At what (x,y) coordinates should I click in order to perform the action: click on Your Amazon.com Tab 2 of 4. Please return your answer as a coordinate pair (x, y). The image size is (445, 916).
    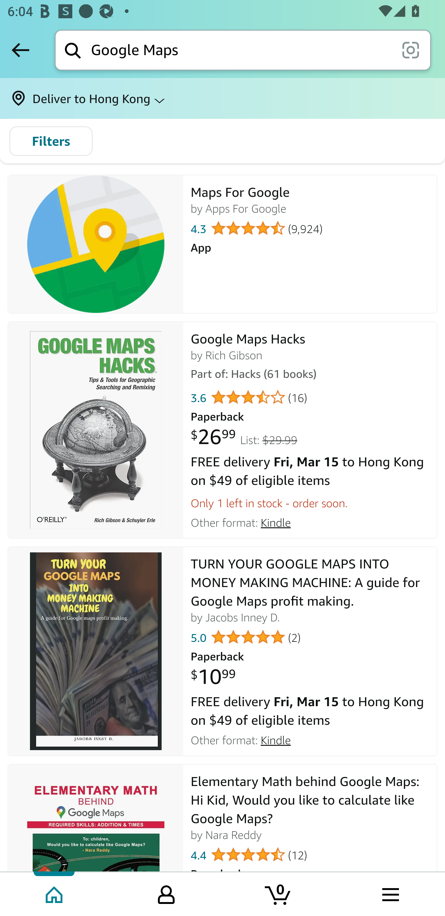
    Looking at the image, I should click on (166, 893).